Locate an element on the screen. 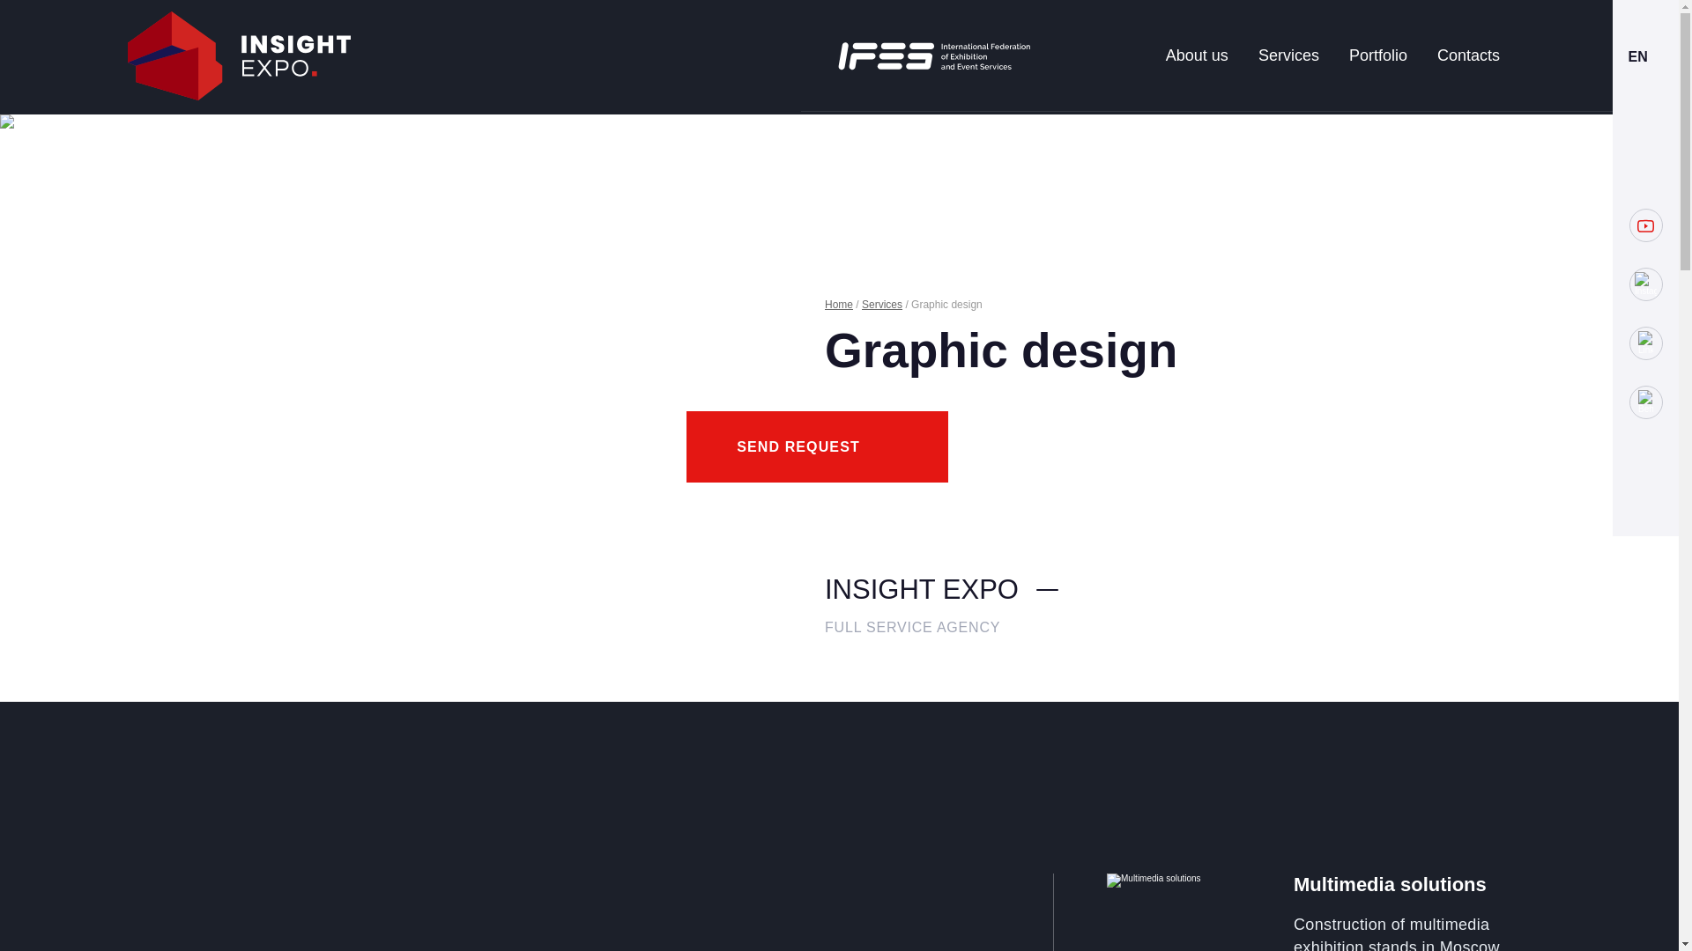  Services is located at coordinates (881, 305).